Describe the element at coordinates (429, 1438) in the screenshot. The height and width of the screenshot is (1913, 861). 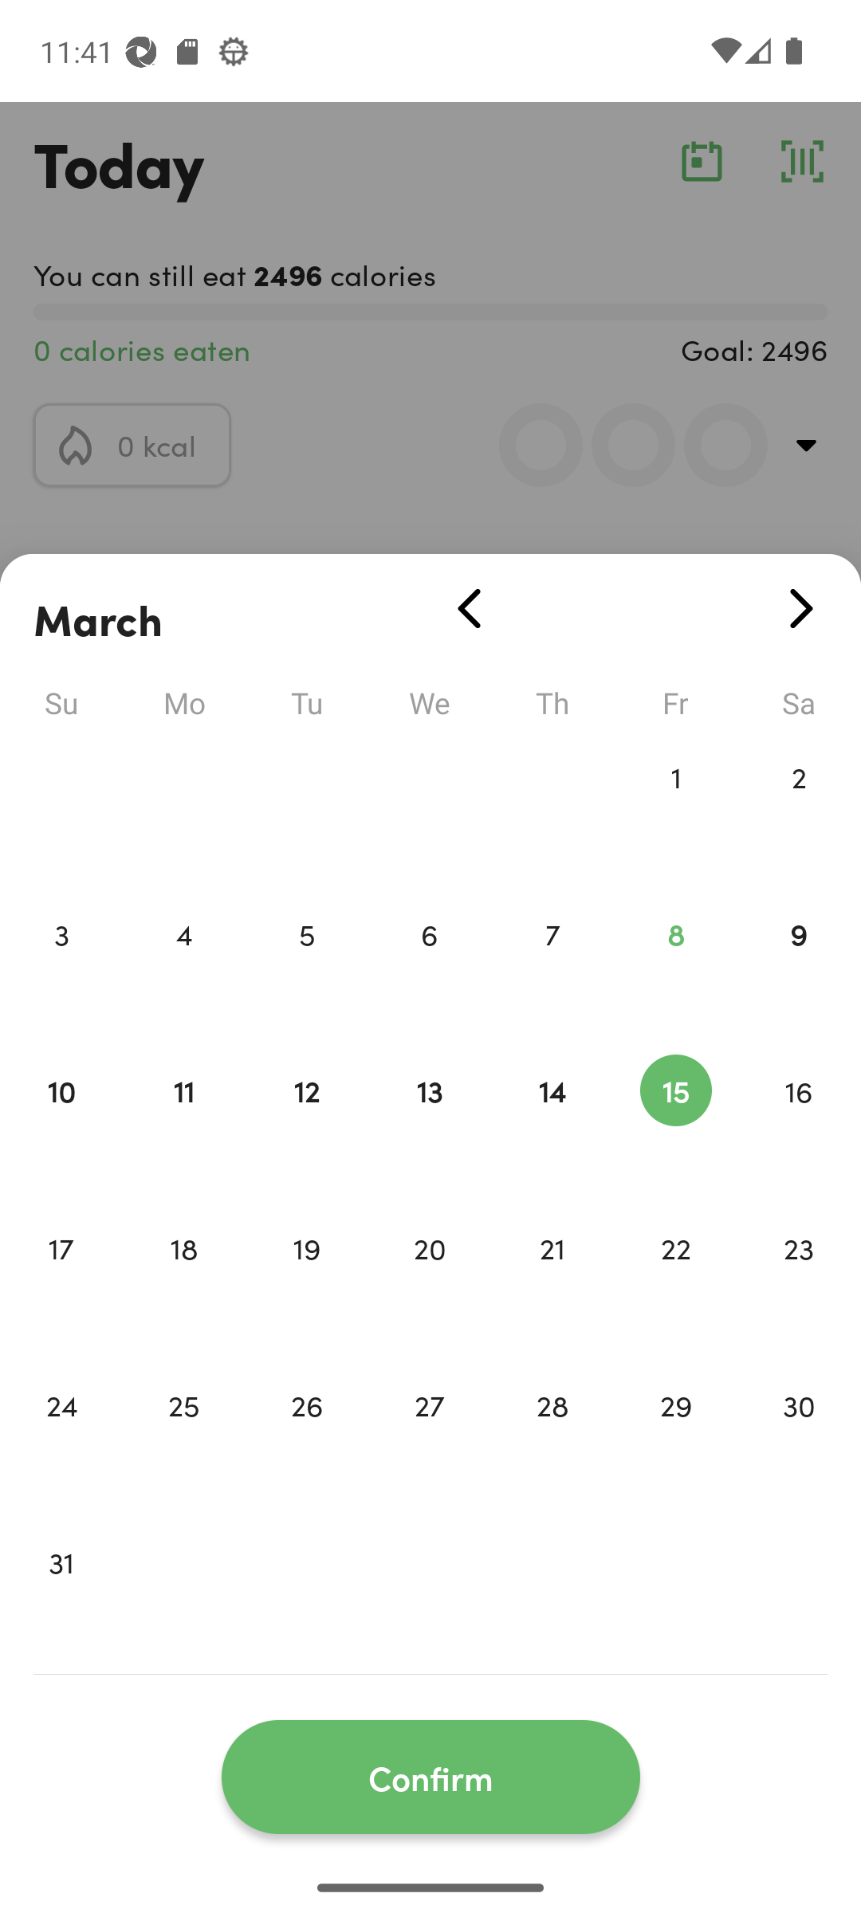
I see `27` at that location.